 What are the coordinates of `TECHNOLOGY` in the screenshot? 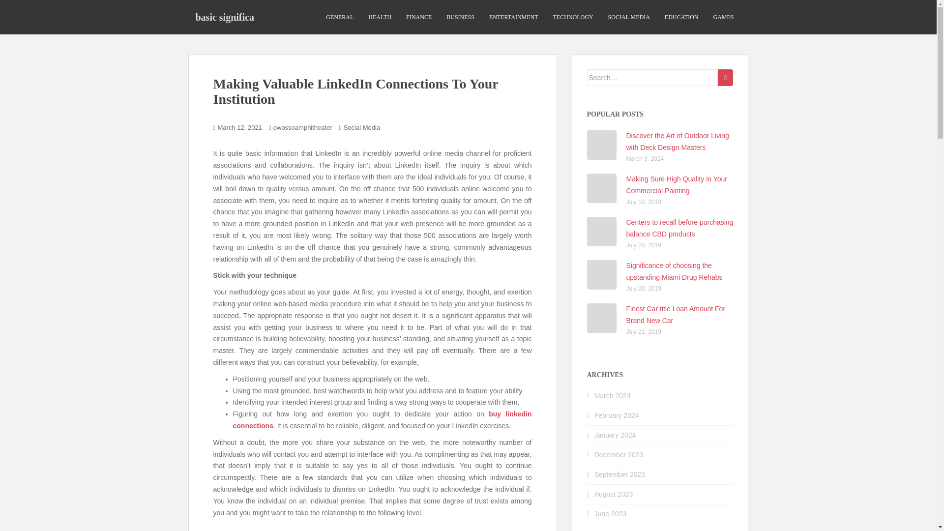 It's located at (573, 17).